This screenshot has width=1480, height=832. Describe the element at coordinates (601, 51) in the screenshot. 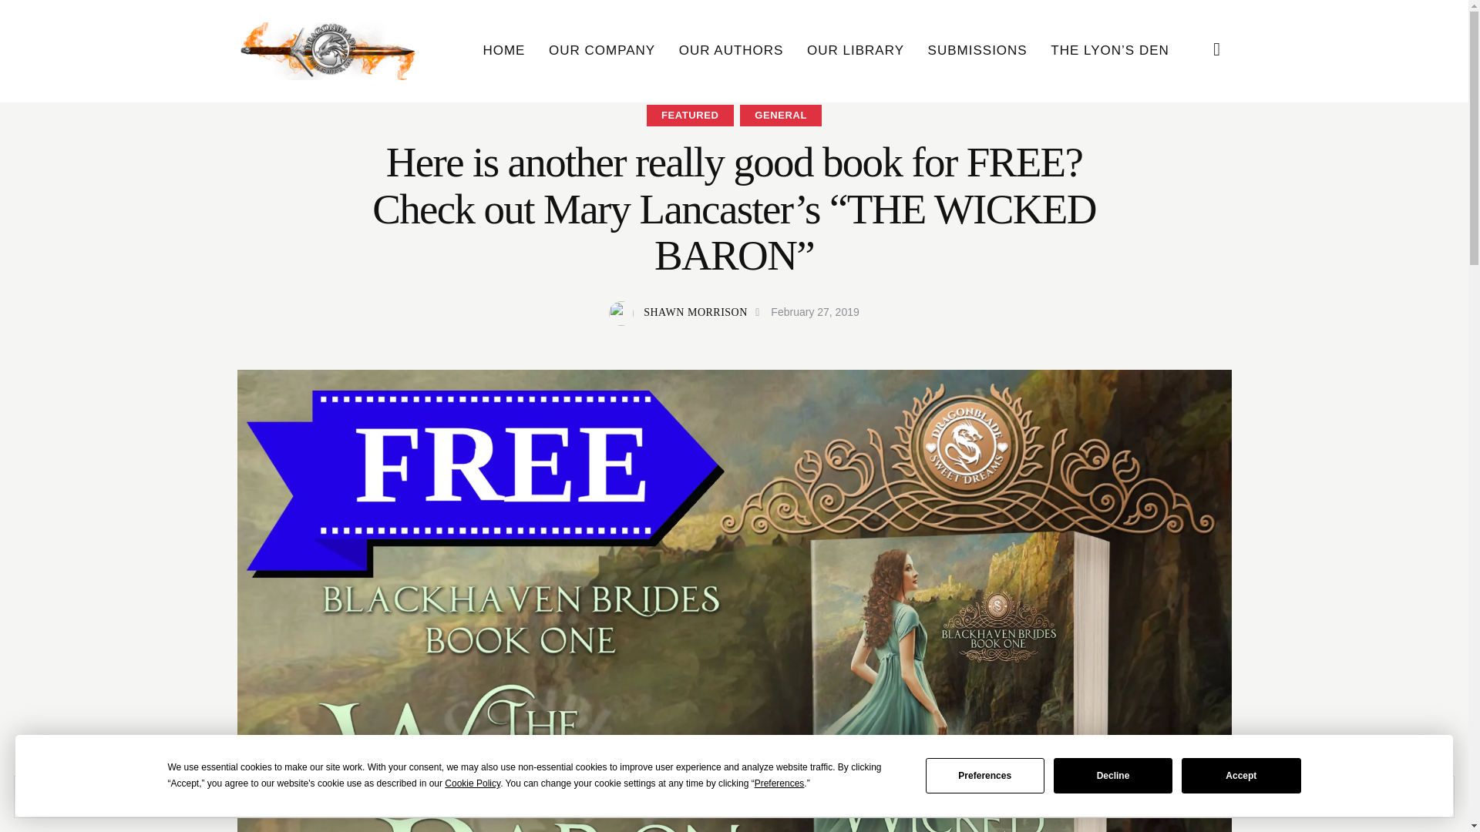

I see `OUR COMPANY` at that location.